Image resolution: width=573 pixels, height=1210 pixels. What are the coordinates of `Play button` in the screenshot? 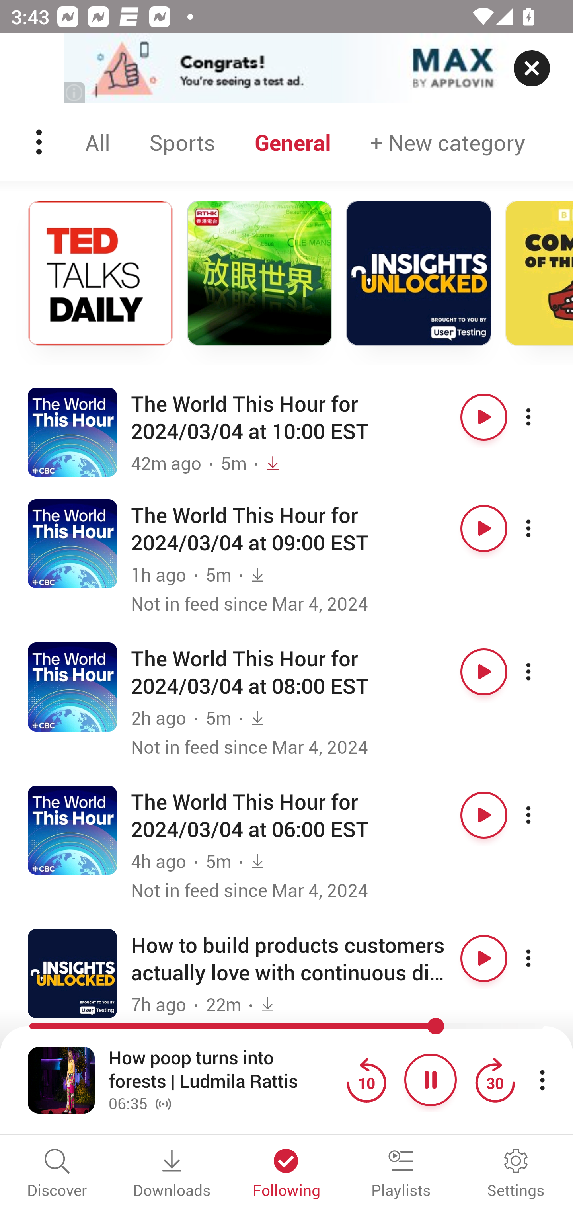 It's located at (484, 958).